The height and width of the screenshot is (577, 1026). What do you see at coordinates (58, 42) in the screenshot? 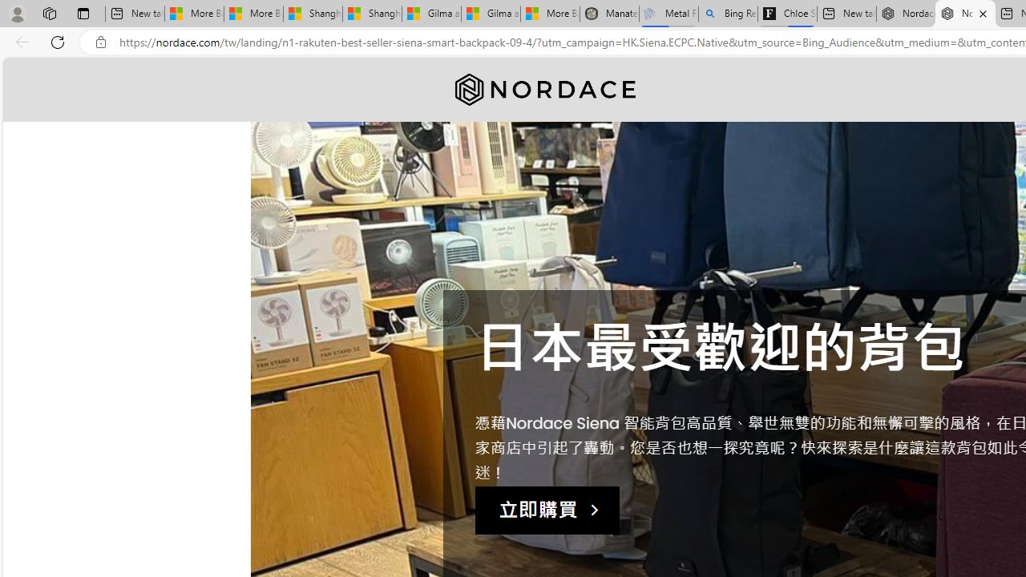
I see `Refresh` at bounding box center [58, 42].